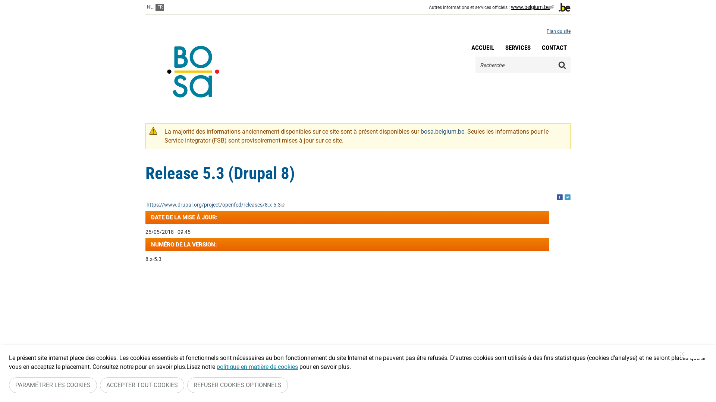  What do you see at coordinates (483, 48) in the screenshot?
I see `ACCUEIL` at bounding box center [483, 48].